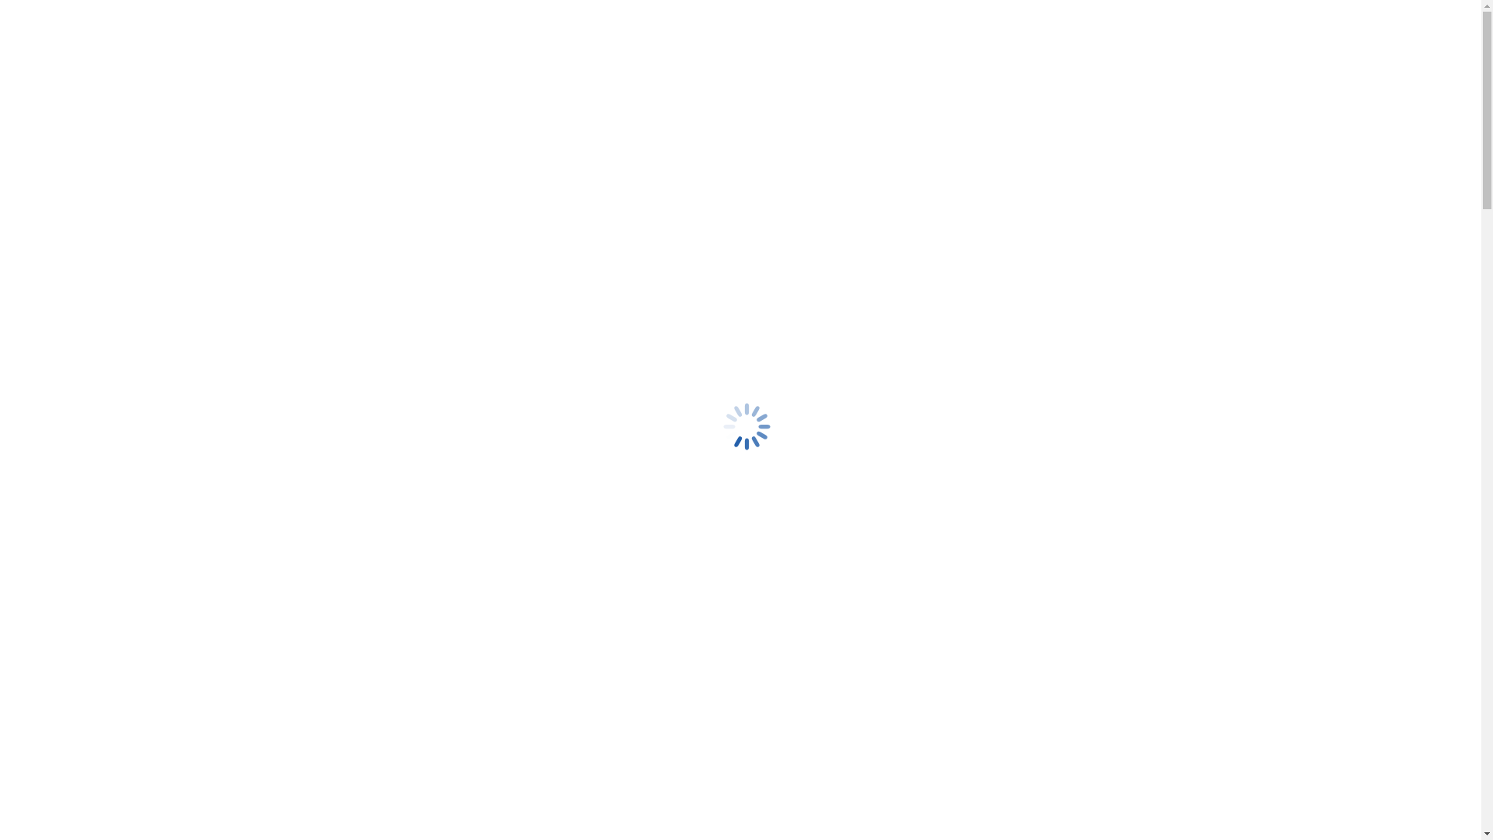 Image resolution: width=1493 pixels, height=840 pixels. Describe the element at coordinates (49, 86) in the screenshot. I see `TOP` at that location.